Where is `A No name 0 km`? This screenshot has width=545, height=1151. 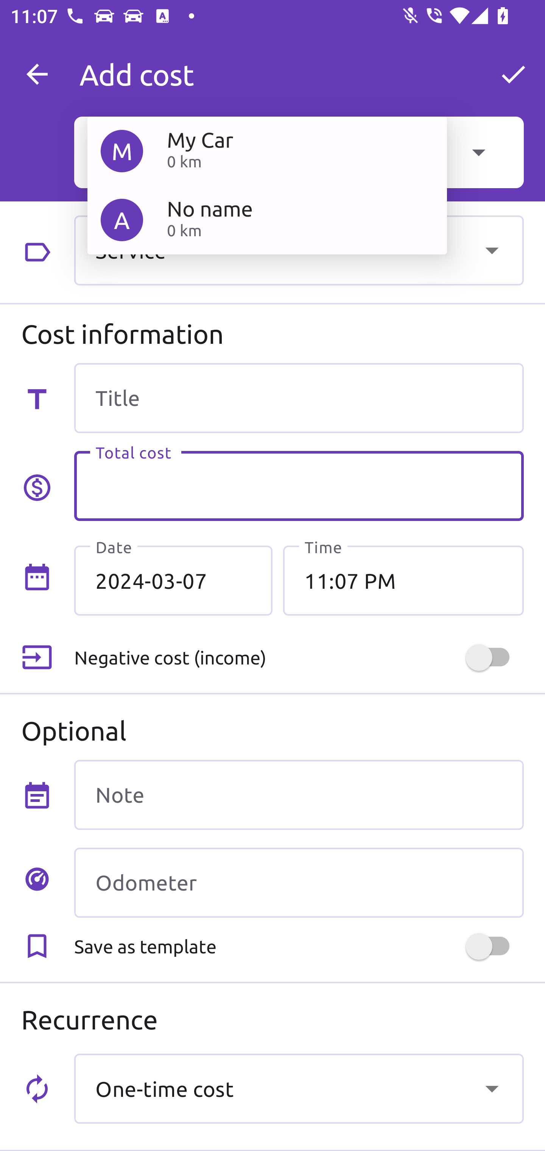 A No name 0 km is located at coordinates (267, 220).